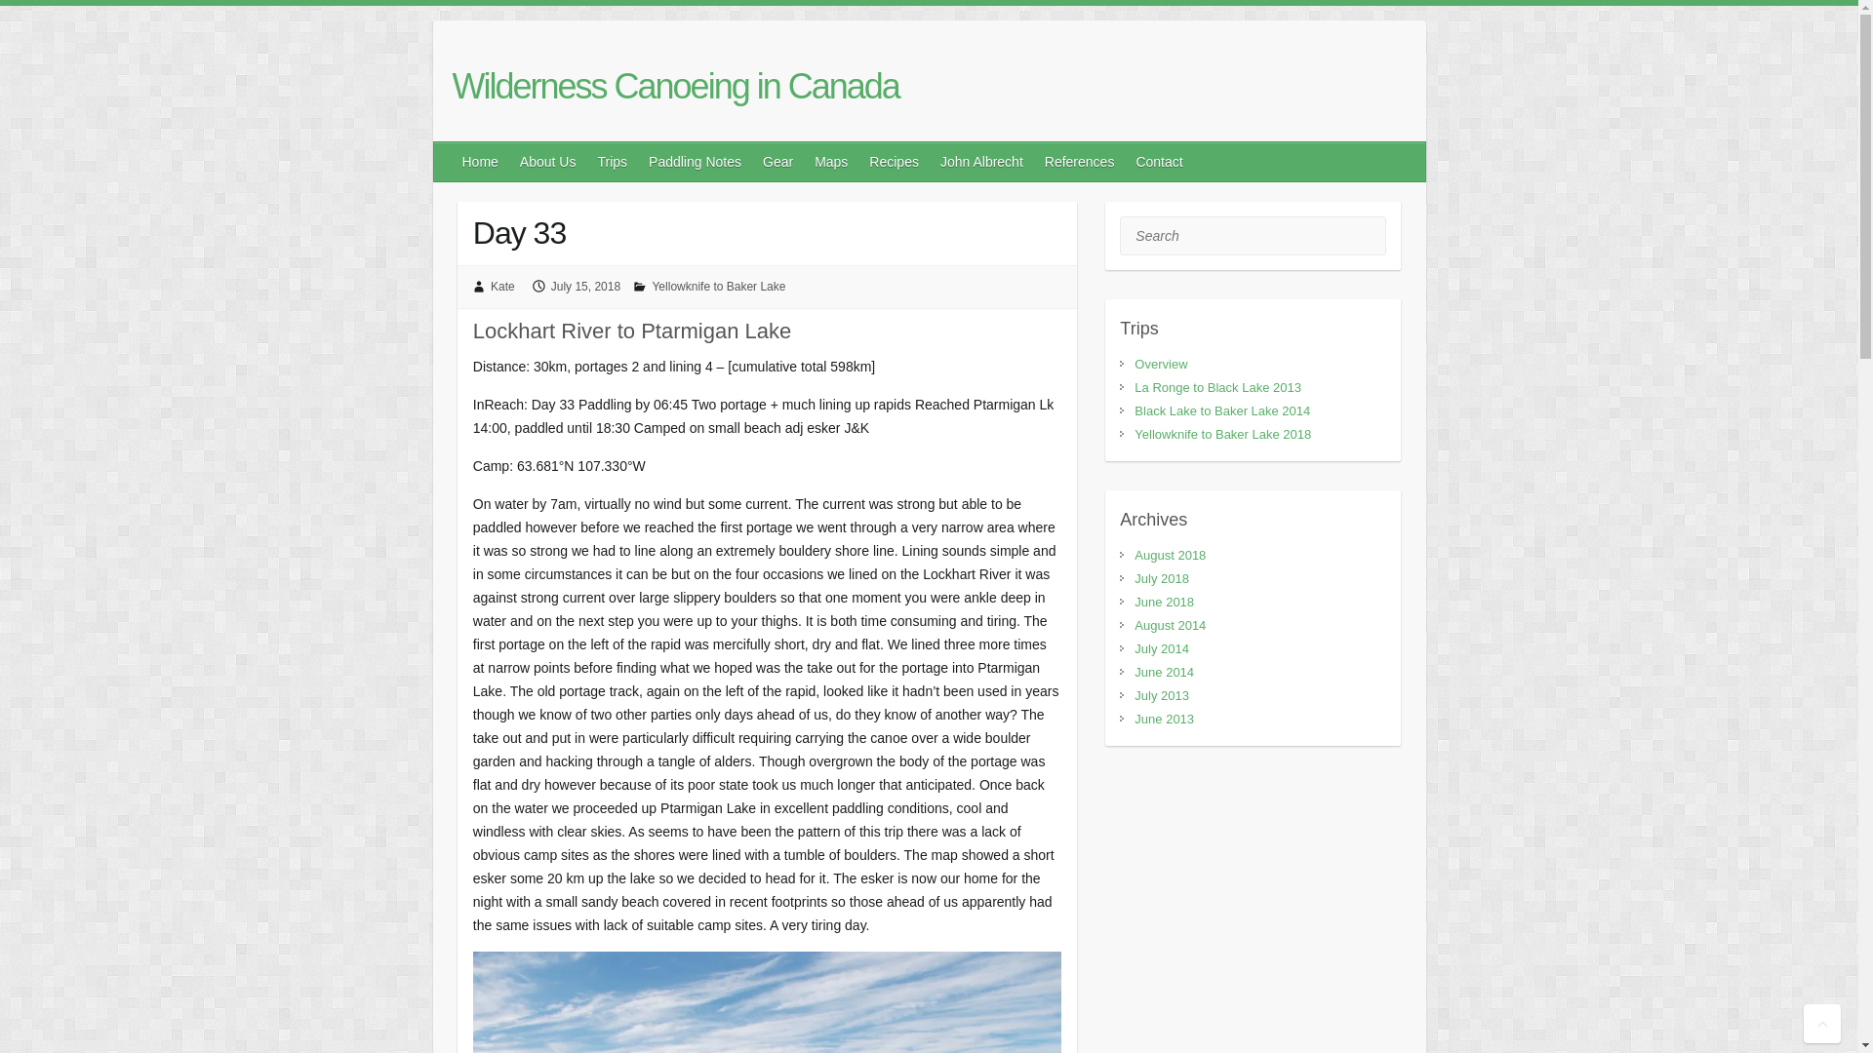 The height and width of the screenshot is (1053, 1873). Describe the element at coordinates (778, 161) in the screenshot. I see `Gear` at that location.